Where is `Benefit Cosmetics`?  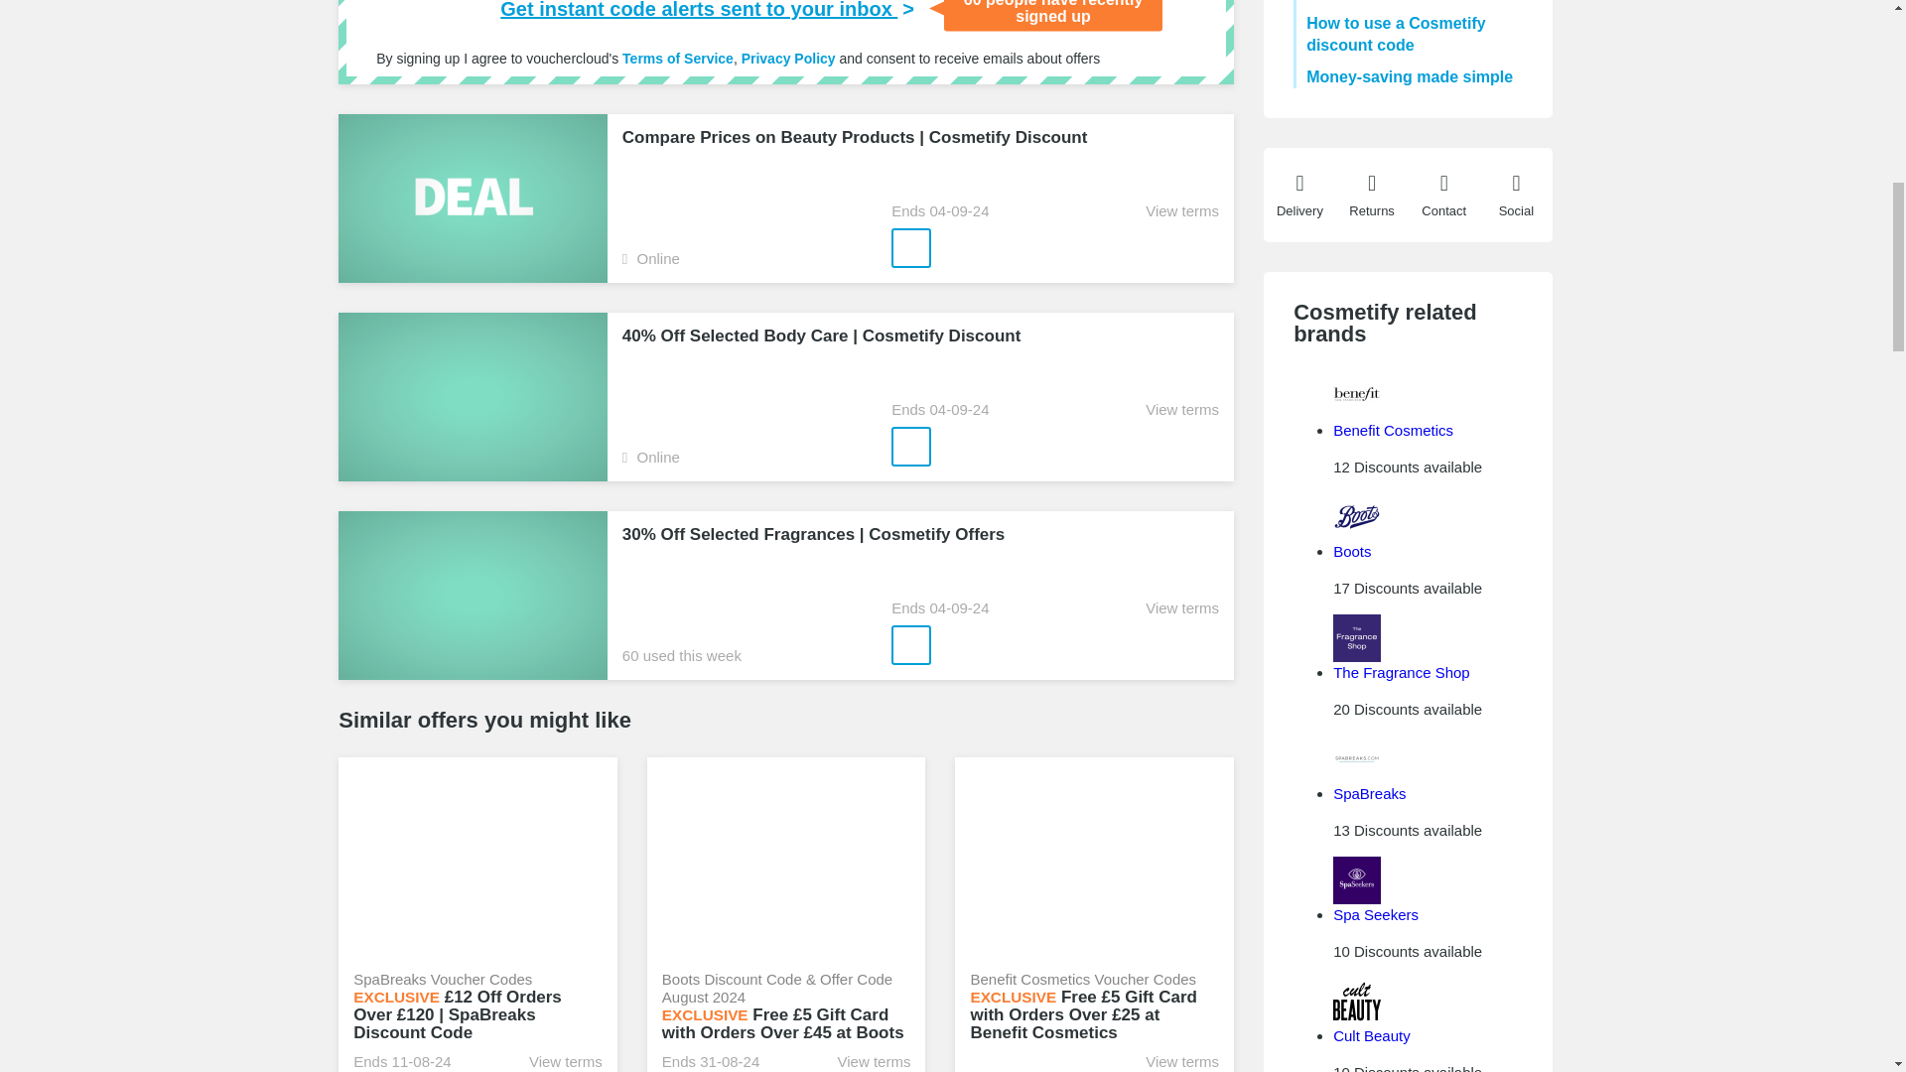
Benefit Cosmetics is located at coordinates (1392, 430).